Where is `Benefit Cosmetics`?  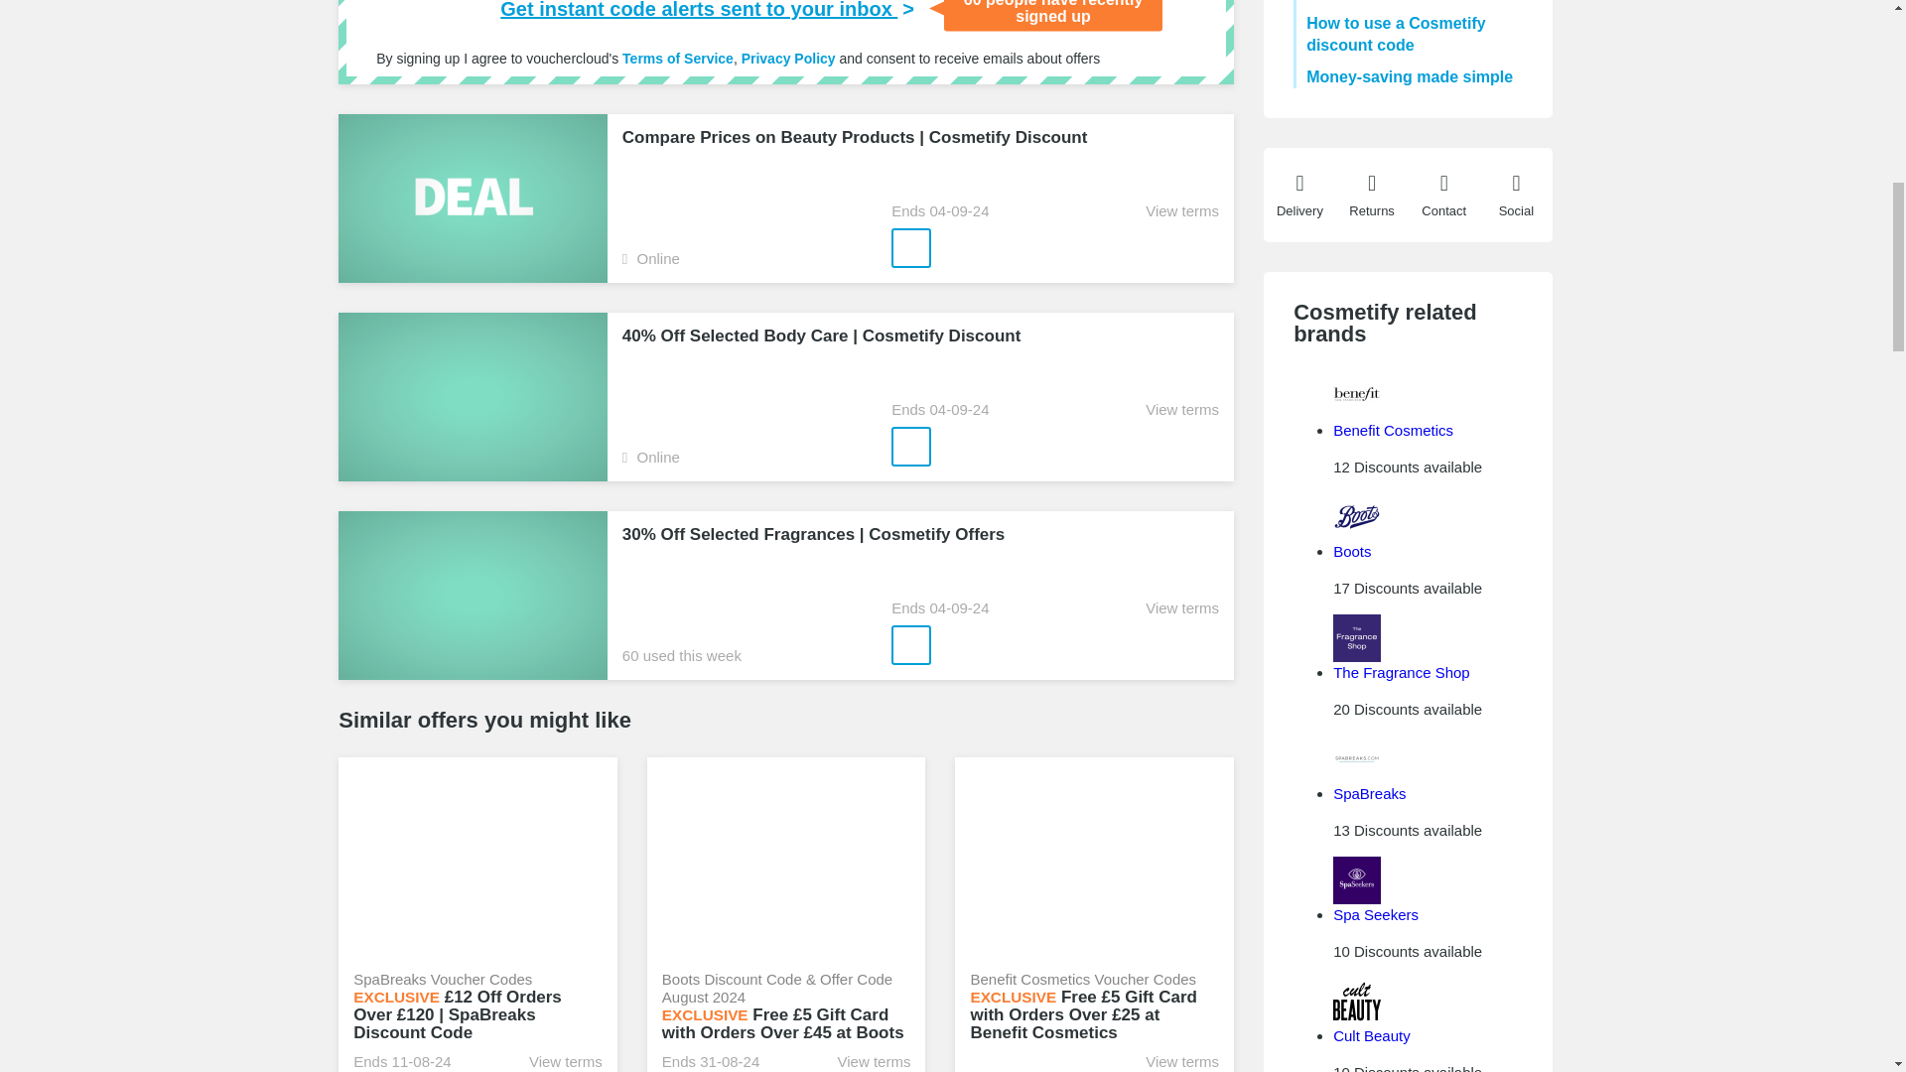
Benefit Cosmetics is located at coordinates (1392, 430).